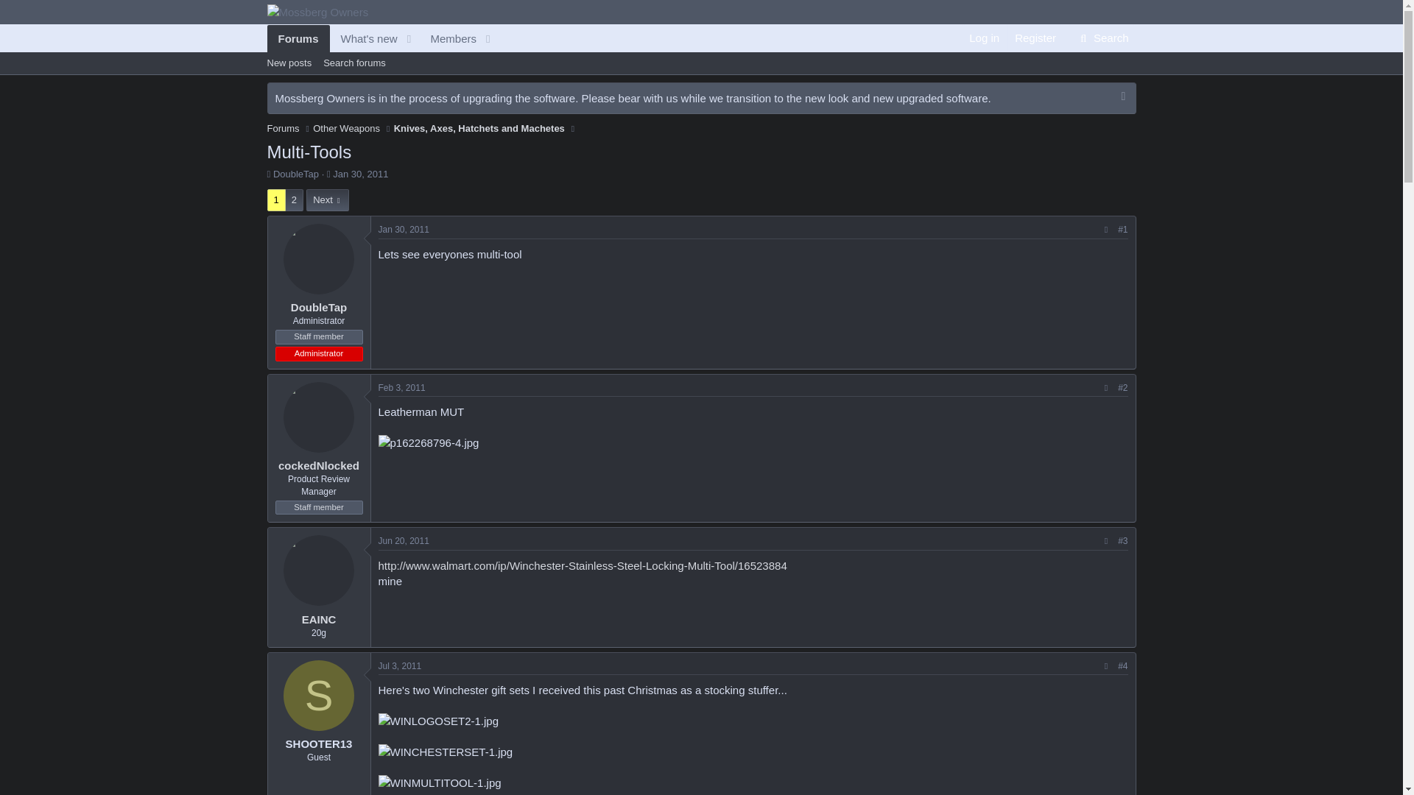  What do you see at coordinates (328, 200) in the screenshot?
I see `WINMULTITOOL-1.jpg` at bounding box center [328, 200].